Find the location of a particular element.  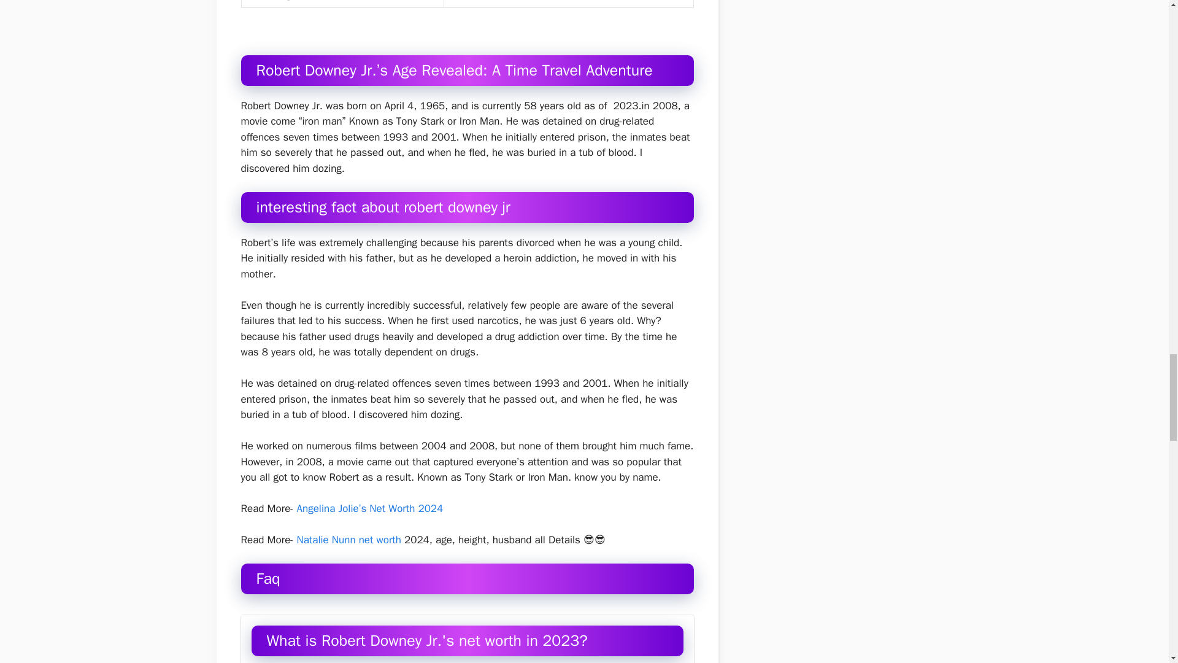

Natalie Nunn net worth is located at coordinates (348, 540).